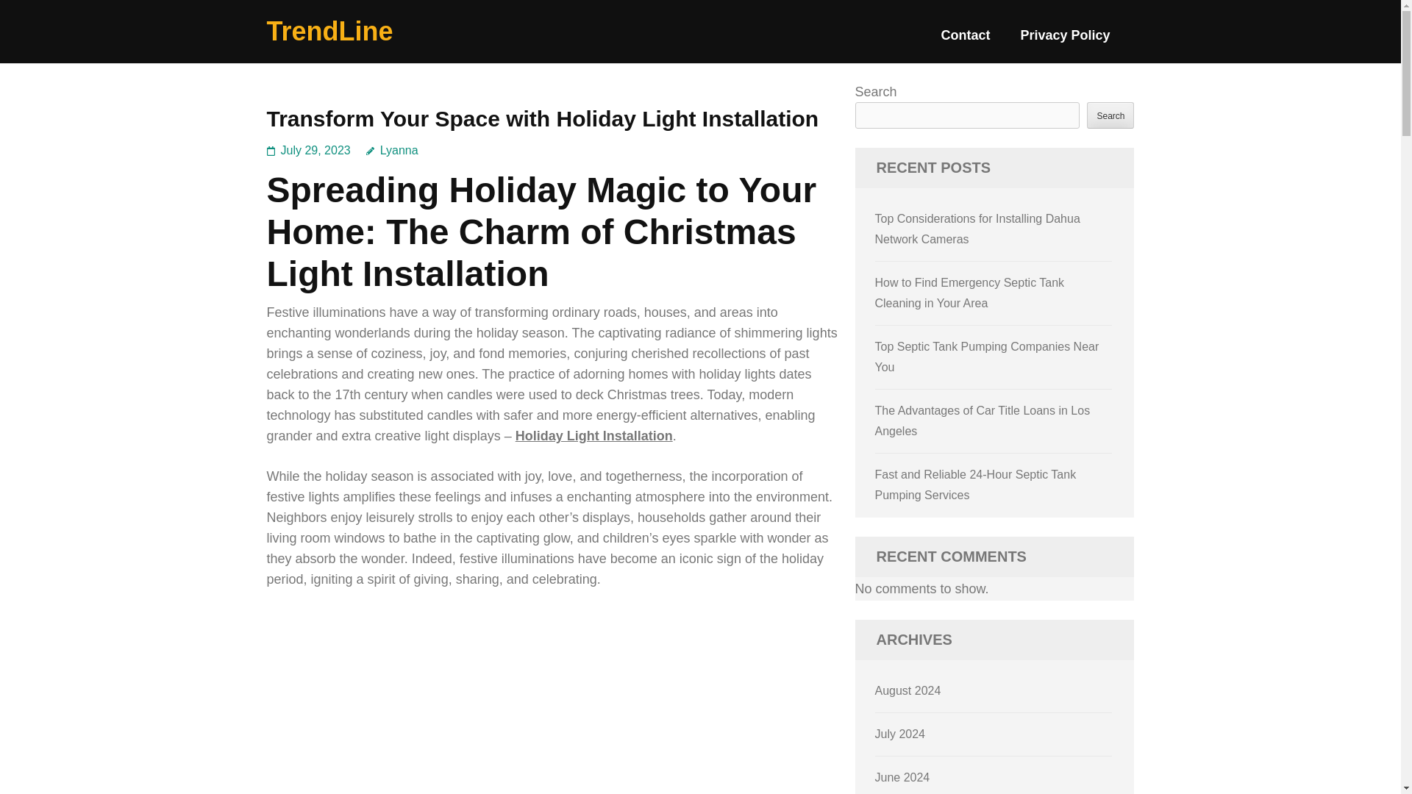  I want to click on The Advantages of Car Title Loans in Los Angeles, so click(983, 421).